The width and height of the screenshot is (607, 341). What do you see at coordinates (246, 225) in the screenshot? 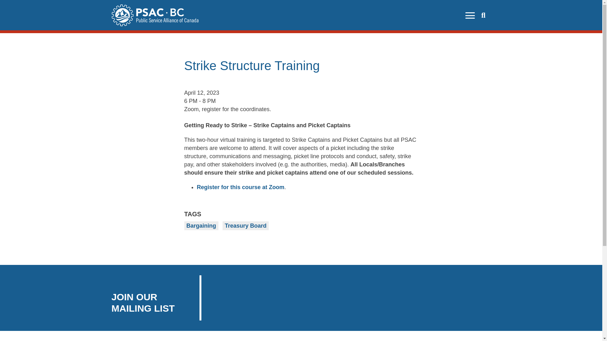
I see `Treasury Board` at bounding box center [246, 225].